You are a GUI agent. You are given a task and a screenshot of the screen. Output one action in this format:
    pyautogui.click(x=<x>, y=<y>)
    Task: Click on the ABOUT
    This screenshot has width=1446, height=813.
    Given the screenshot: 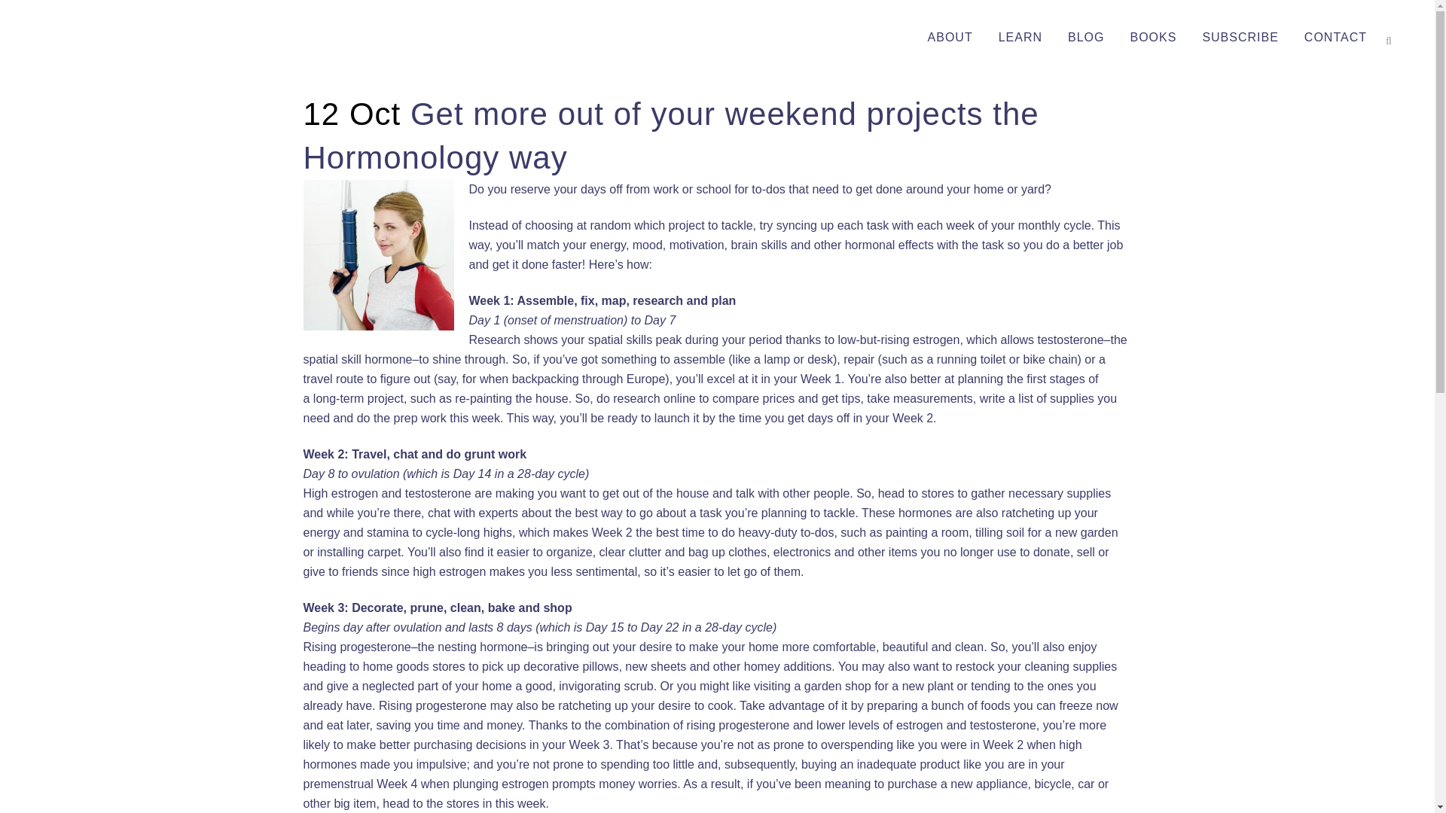 What is the action you would take?
    pyautogui.click(x=950, y=38)
    